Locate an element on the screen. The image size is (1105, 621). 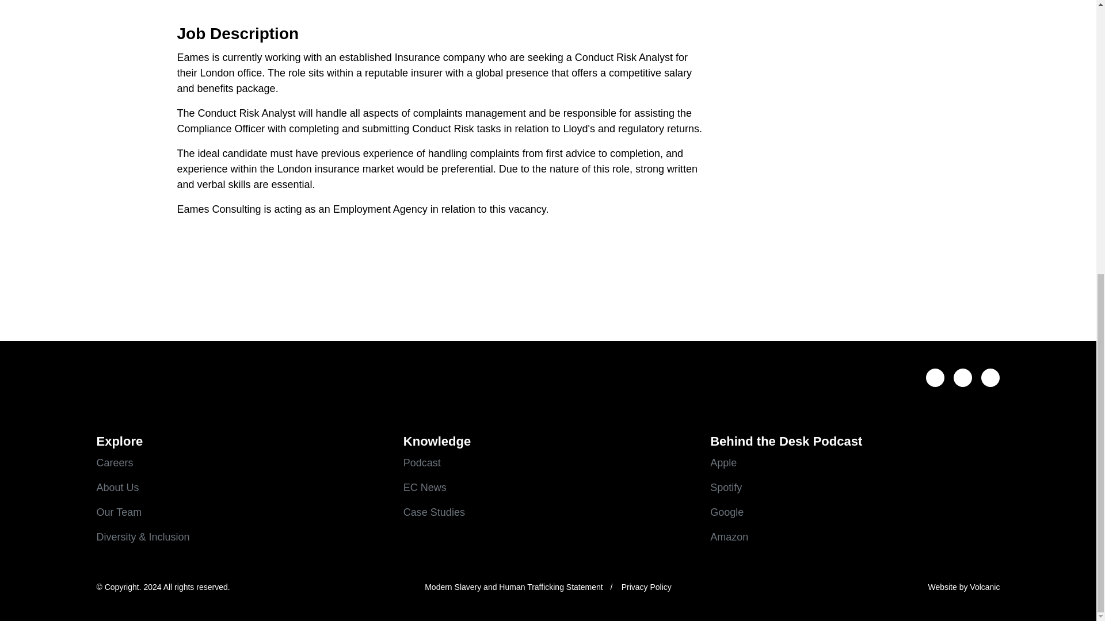
Our Team is located at coordinates (241, 513).